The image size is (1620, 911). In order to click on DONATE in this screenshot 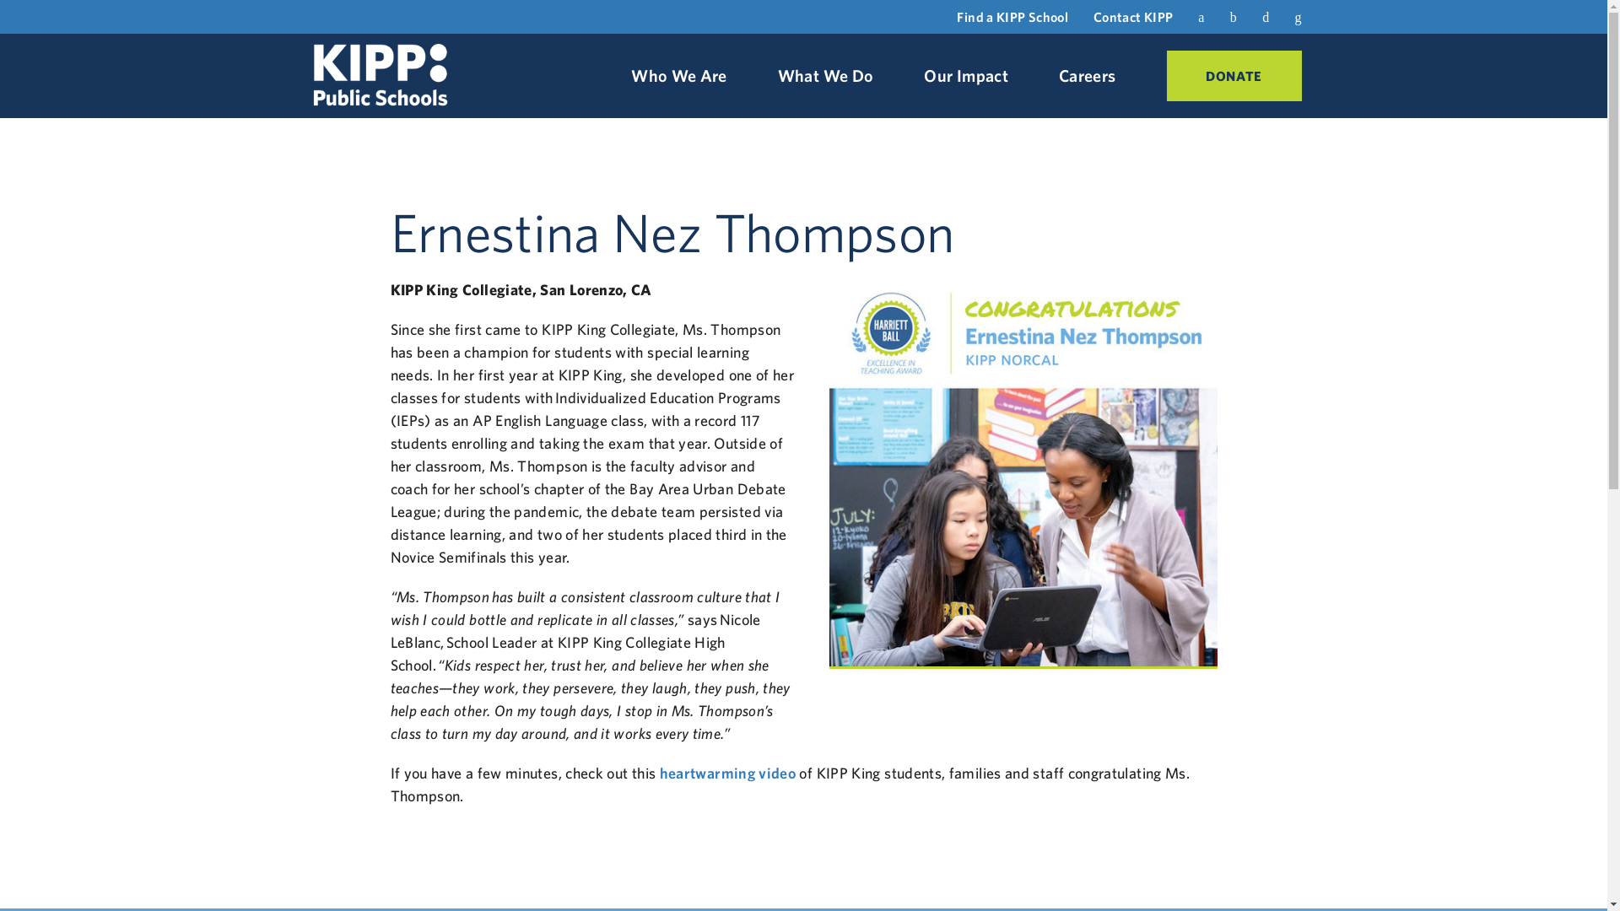, I will do `click(1234, 76)`.